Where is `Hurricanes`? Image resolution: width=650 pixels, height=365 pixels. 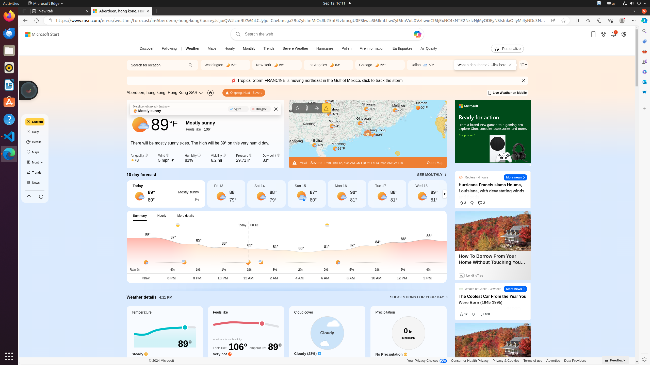 Hurricanes is located at coordinates (325, 49).